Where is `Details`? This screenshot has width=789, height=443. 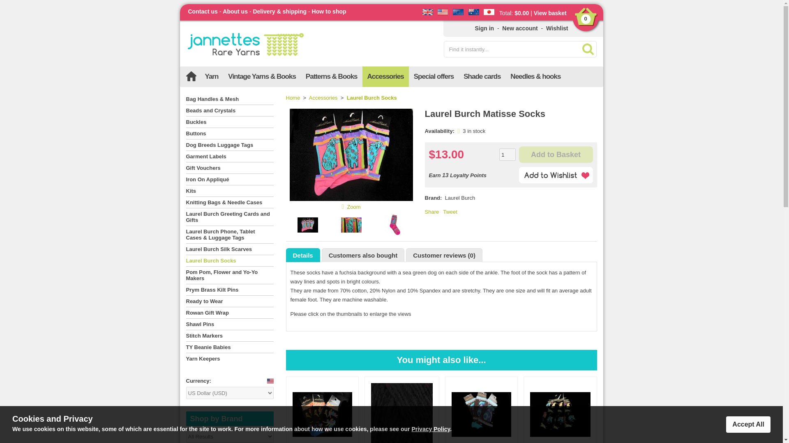 Details is located at coordinates (302, 255).